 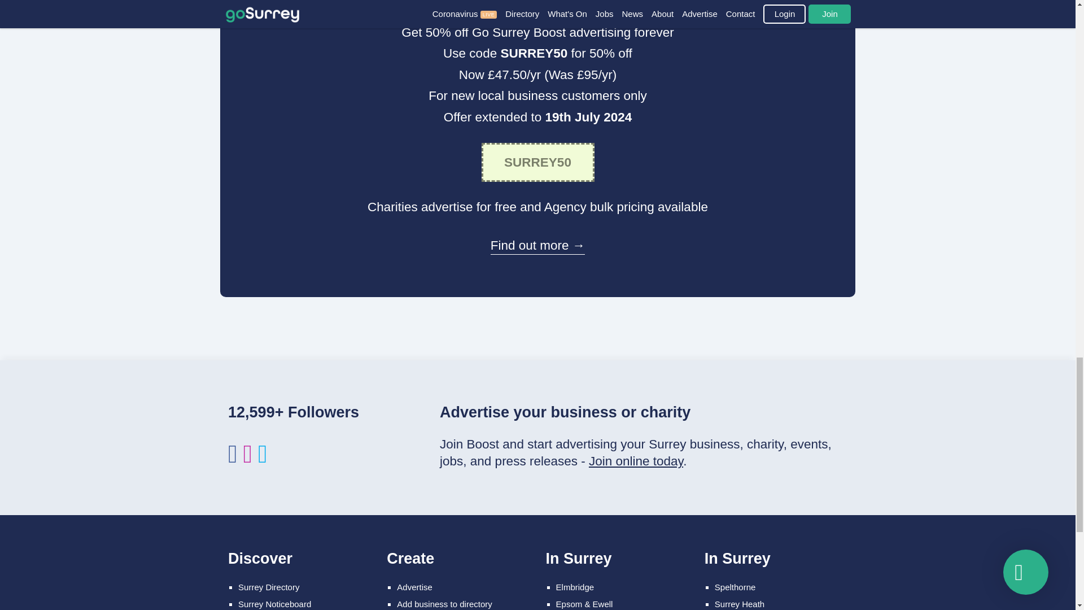 I want to click on Twitter, so click(x=262, y=459).